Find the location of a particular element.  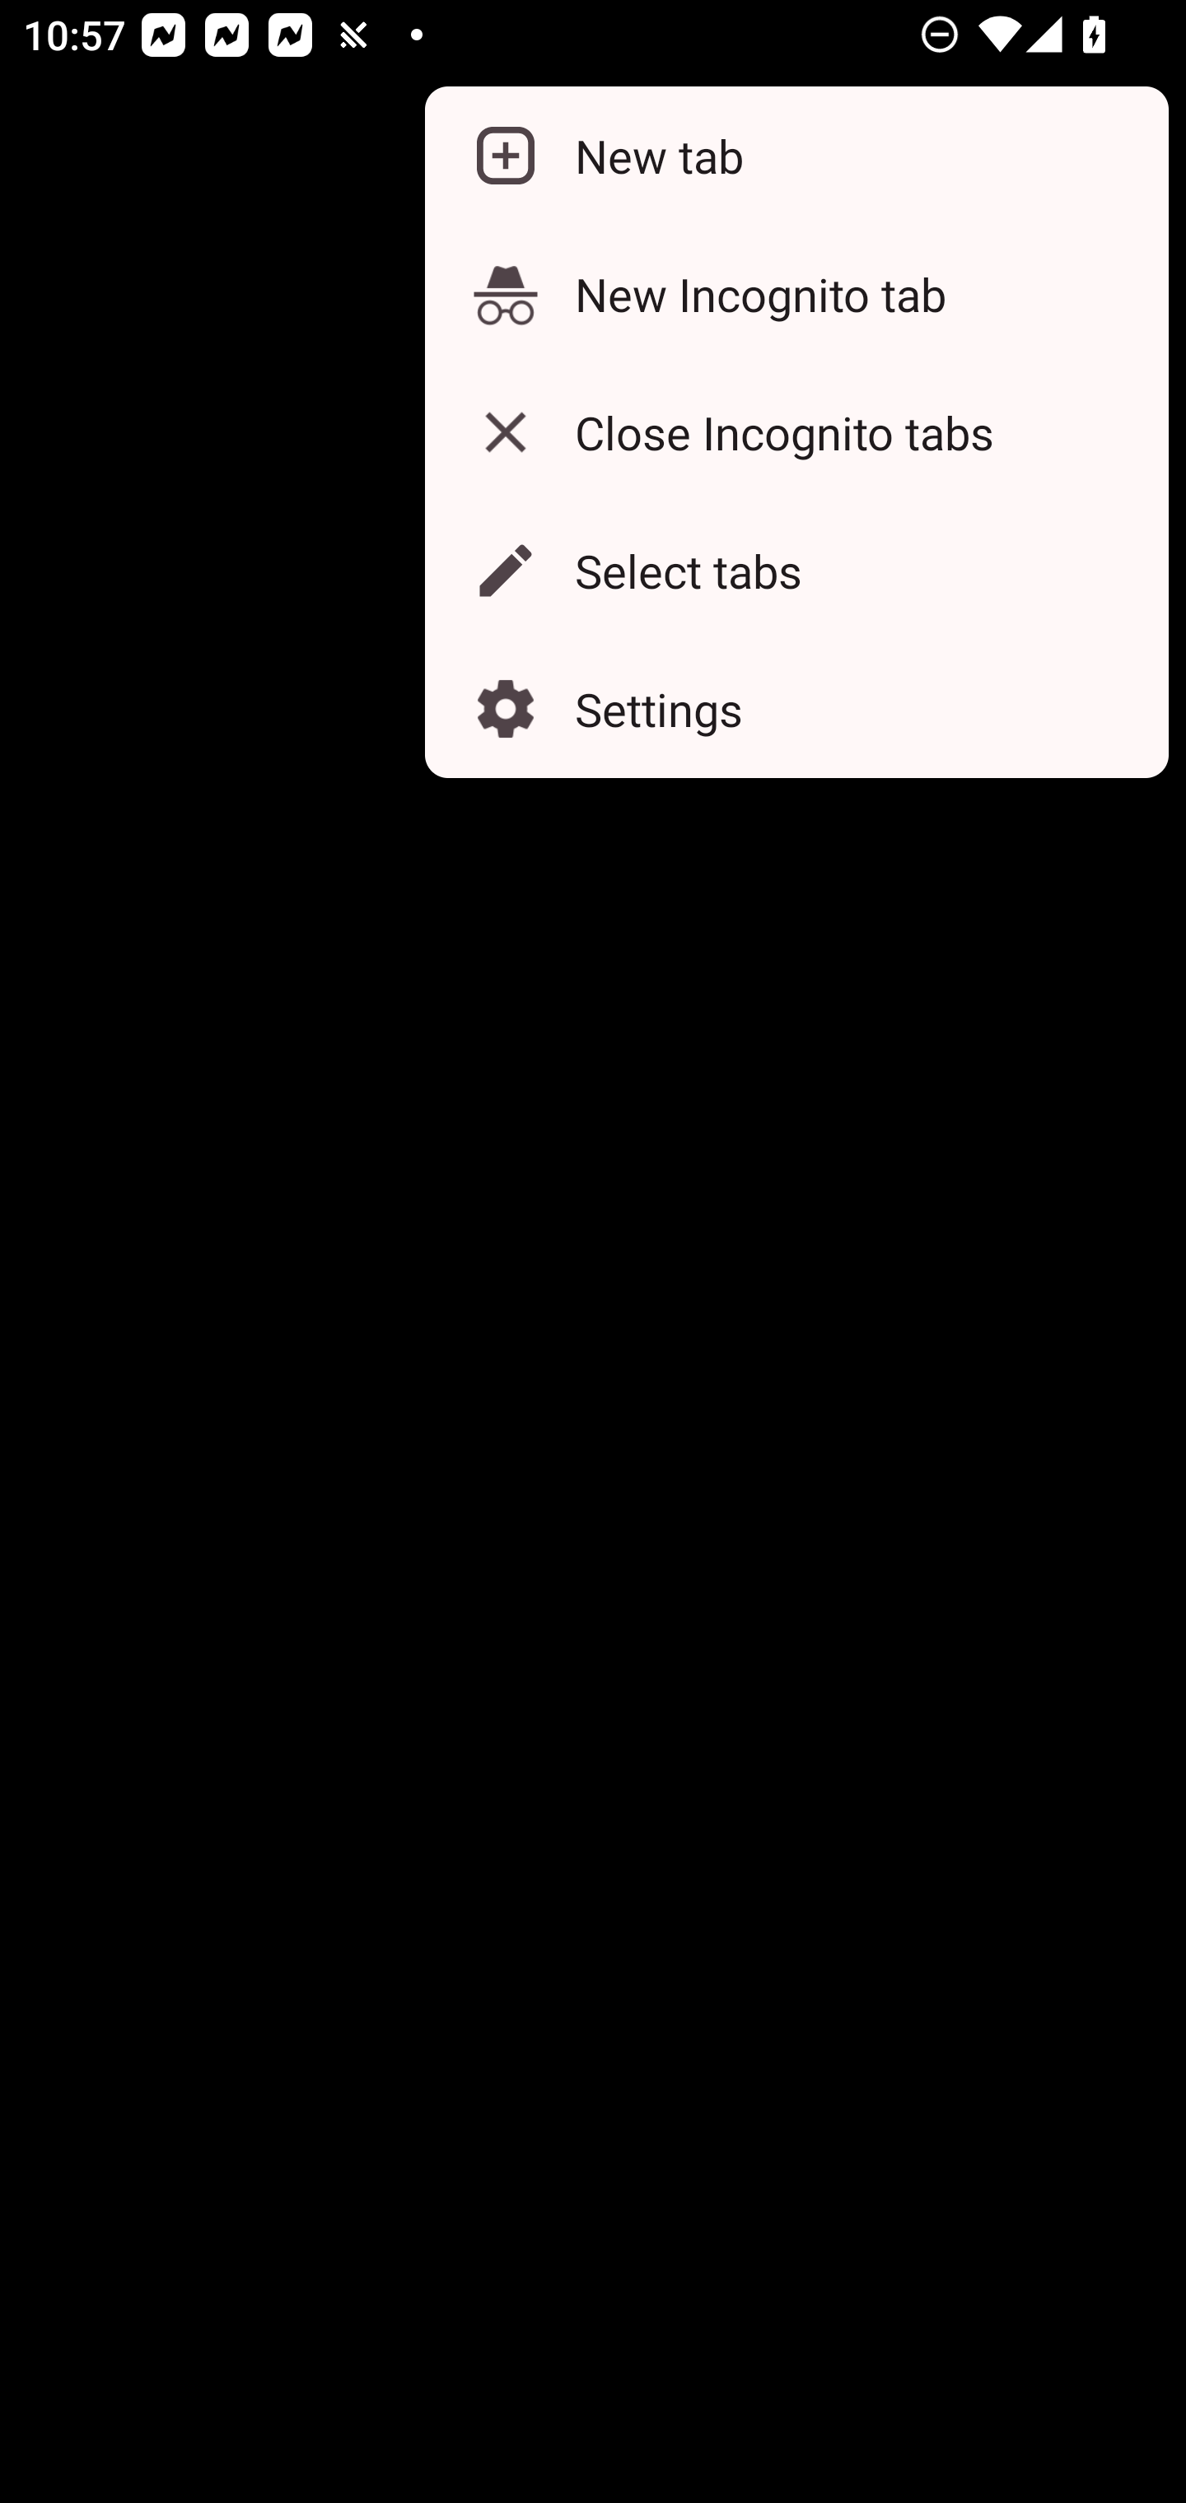

Settings is located at coordinates (796, 710).